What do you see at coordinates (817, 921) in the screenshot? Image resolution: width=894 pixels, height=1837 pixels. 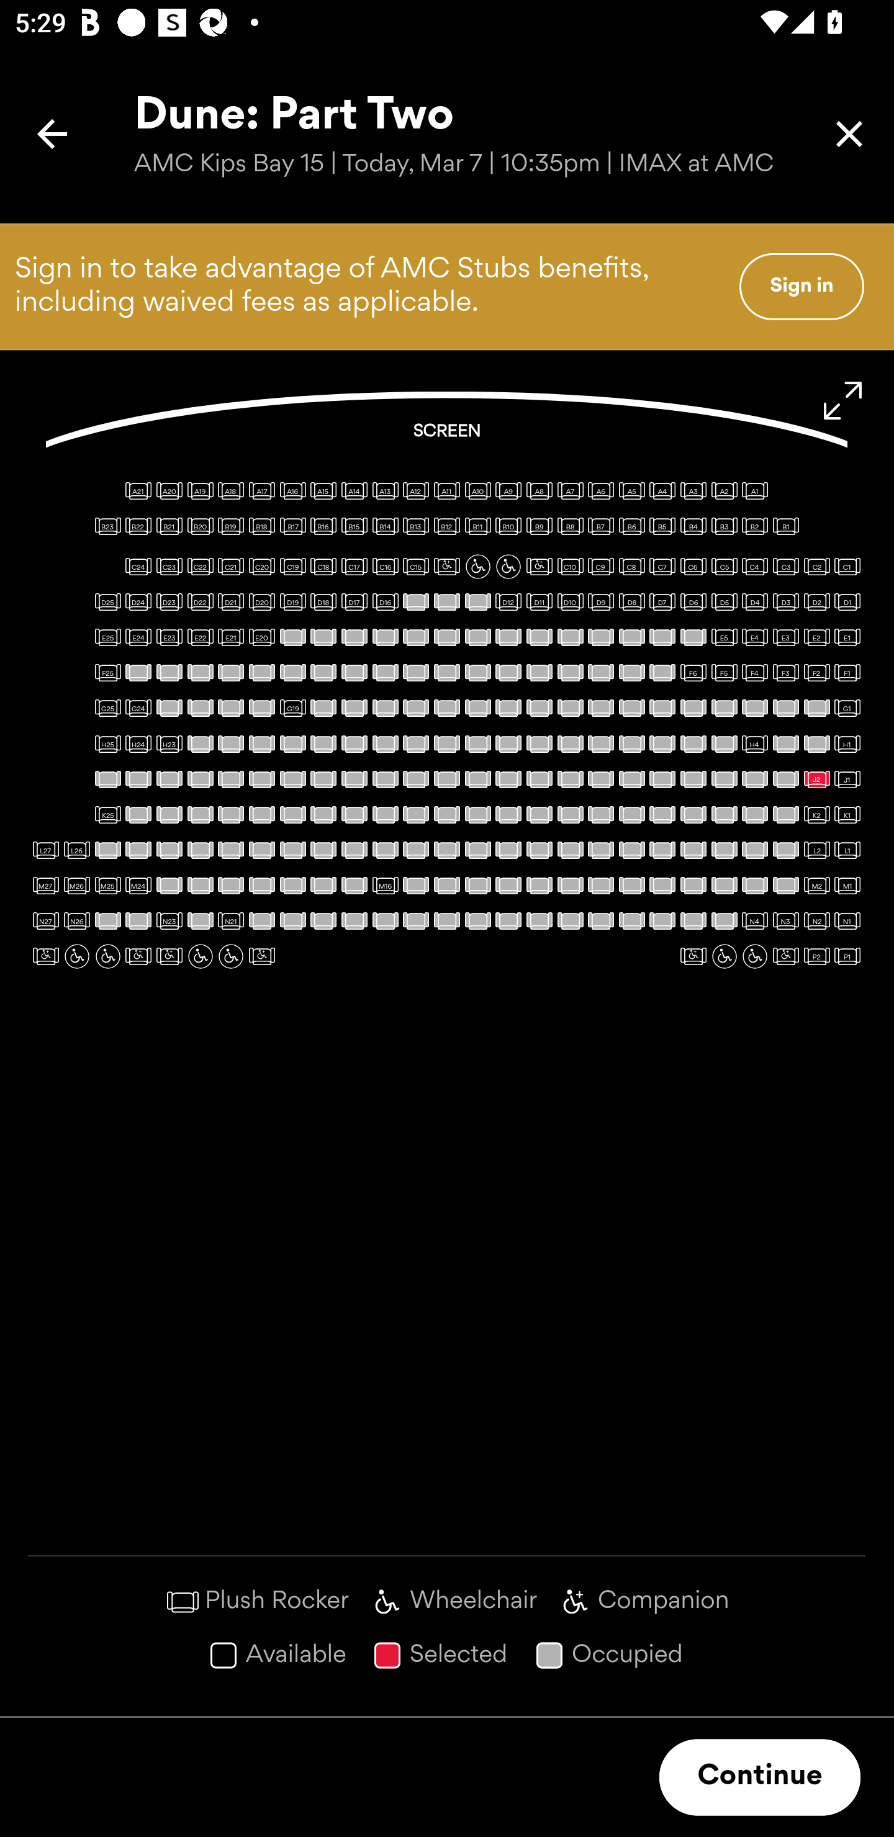 I see `N2, Regular seat, available` at bounding box center [817, 921].